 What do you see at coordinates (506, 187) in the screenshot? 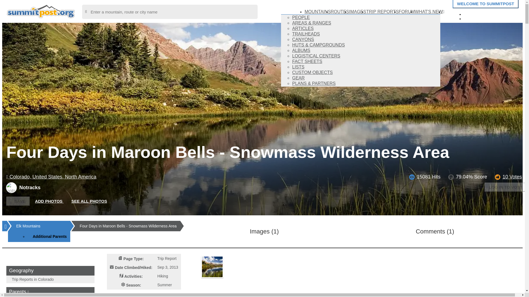
I see `LOG IN TO VOTE` at bounding box center [506, 187].